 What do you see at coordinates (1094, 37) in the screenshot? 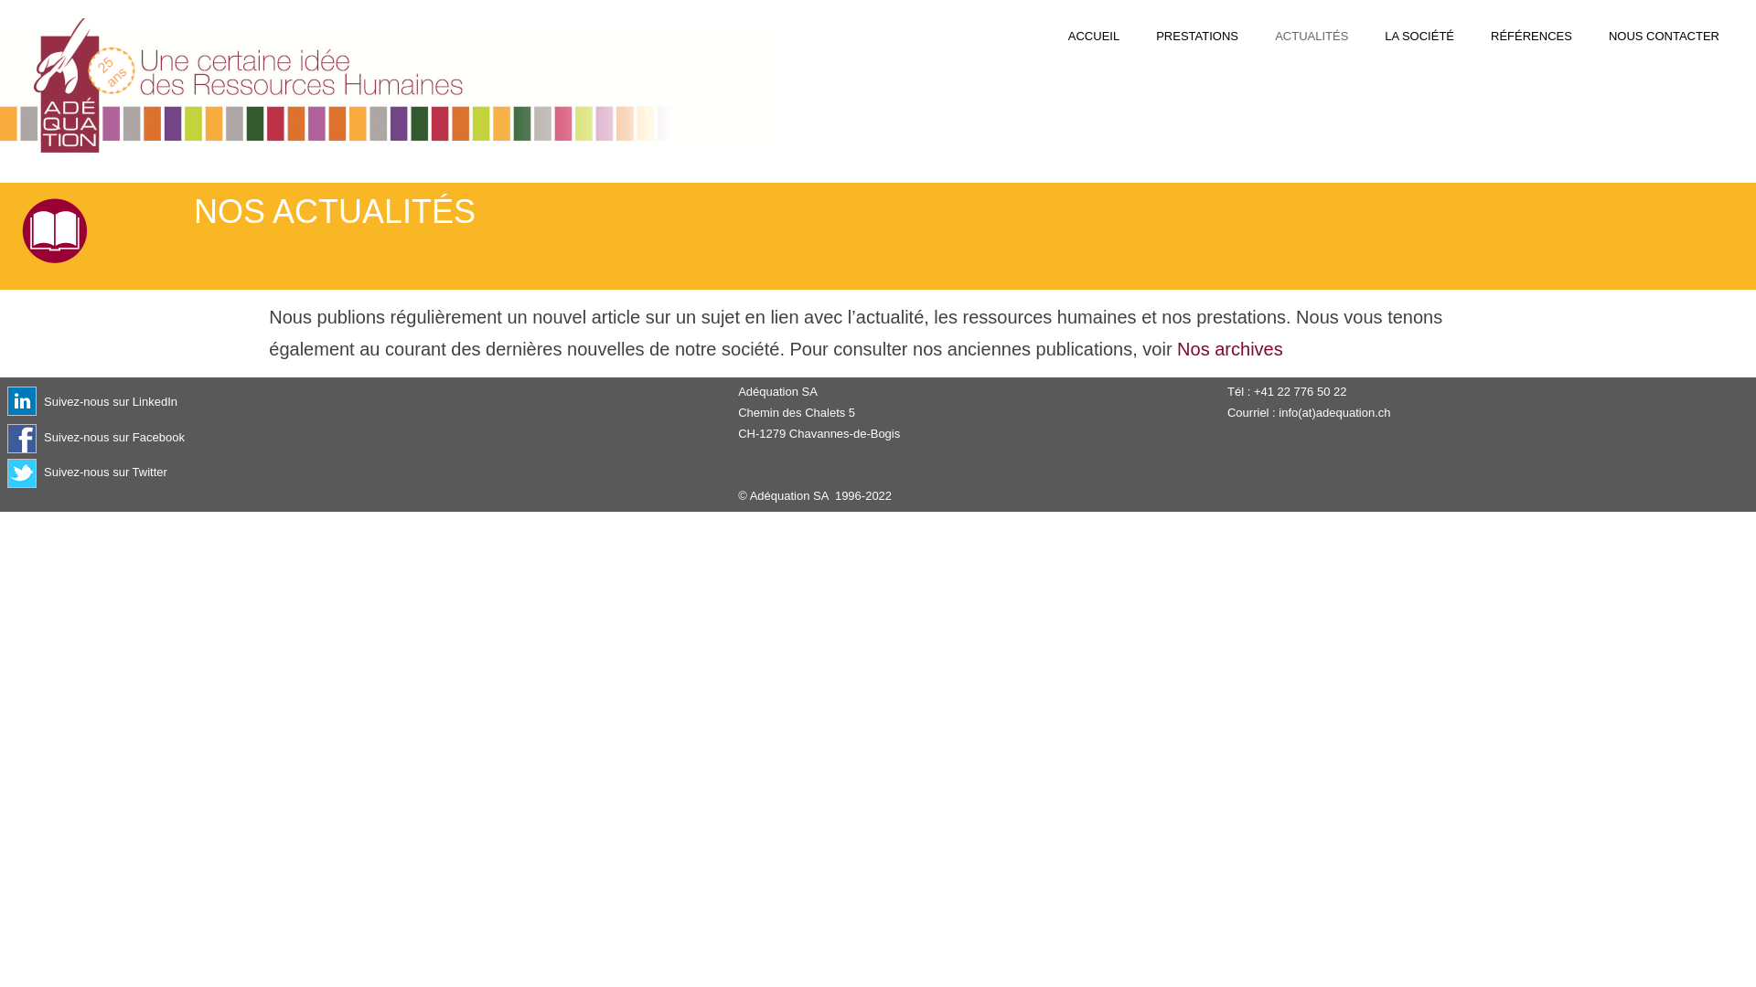
I see `ACCUEIL` at bounding box center [1094, 37].